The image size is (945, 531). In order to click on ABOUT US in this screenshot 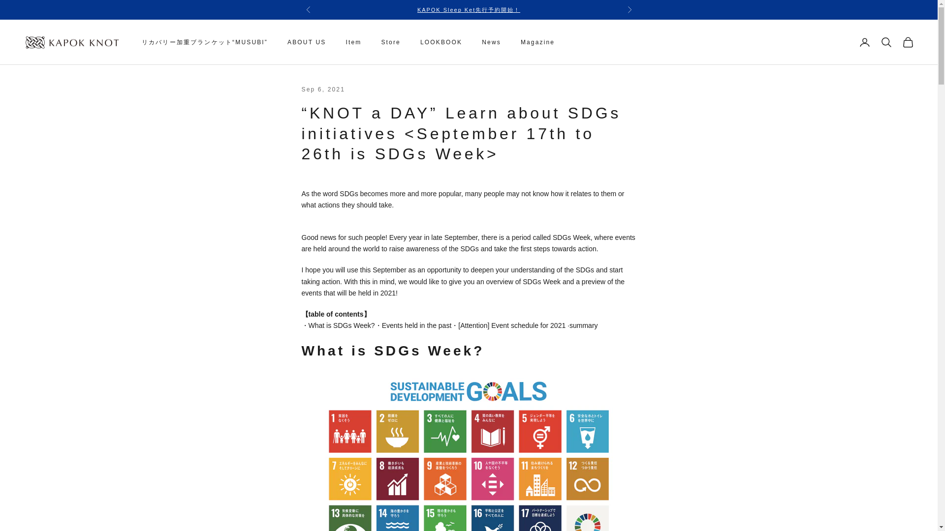, I will do `click(306, 42)`.